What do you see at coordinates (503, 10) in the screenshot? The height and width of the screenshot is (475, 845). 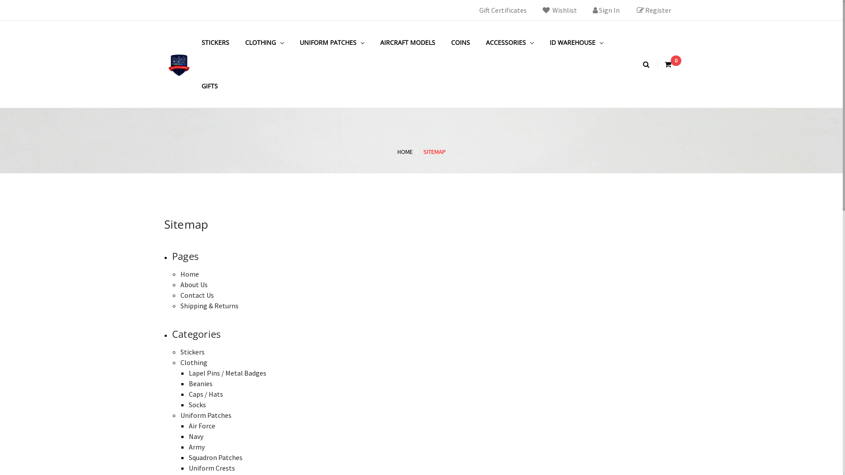 I see `Gift Certificates` at bounding box center [503, 10].